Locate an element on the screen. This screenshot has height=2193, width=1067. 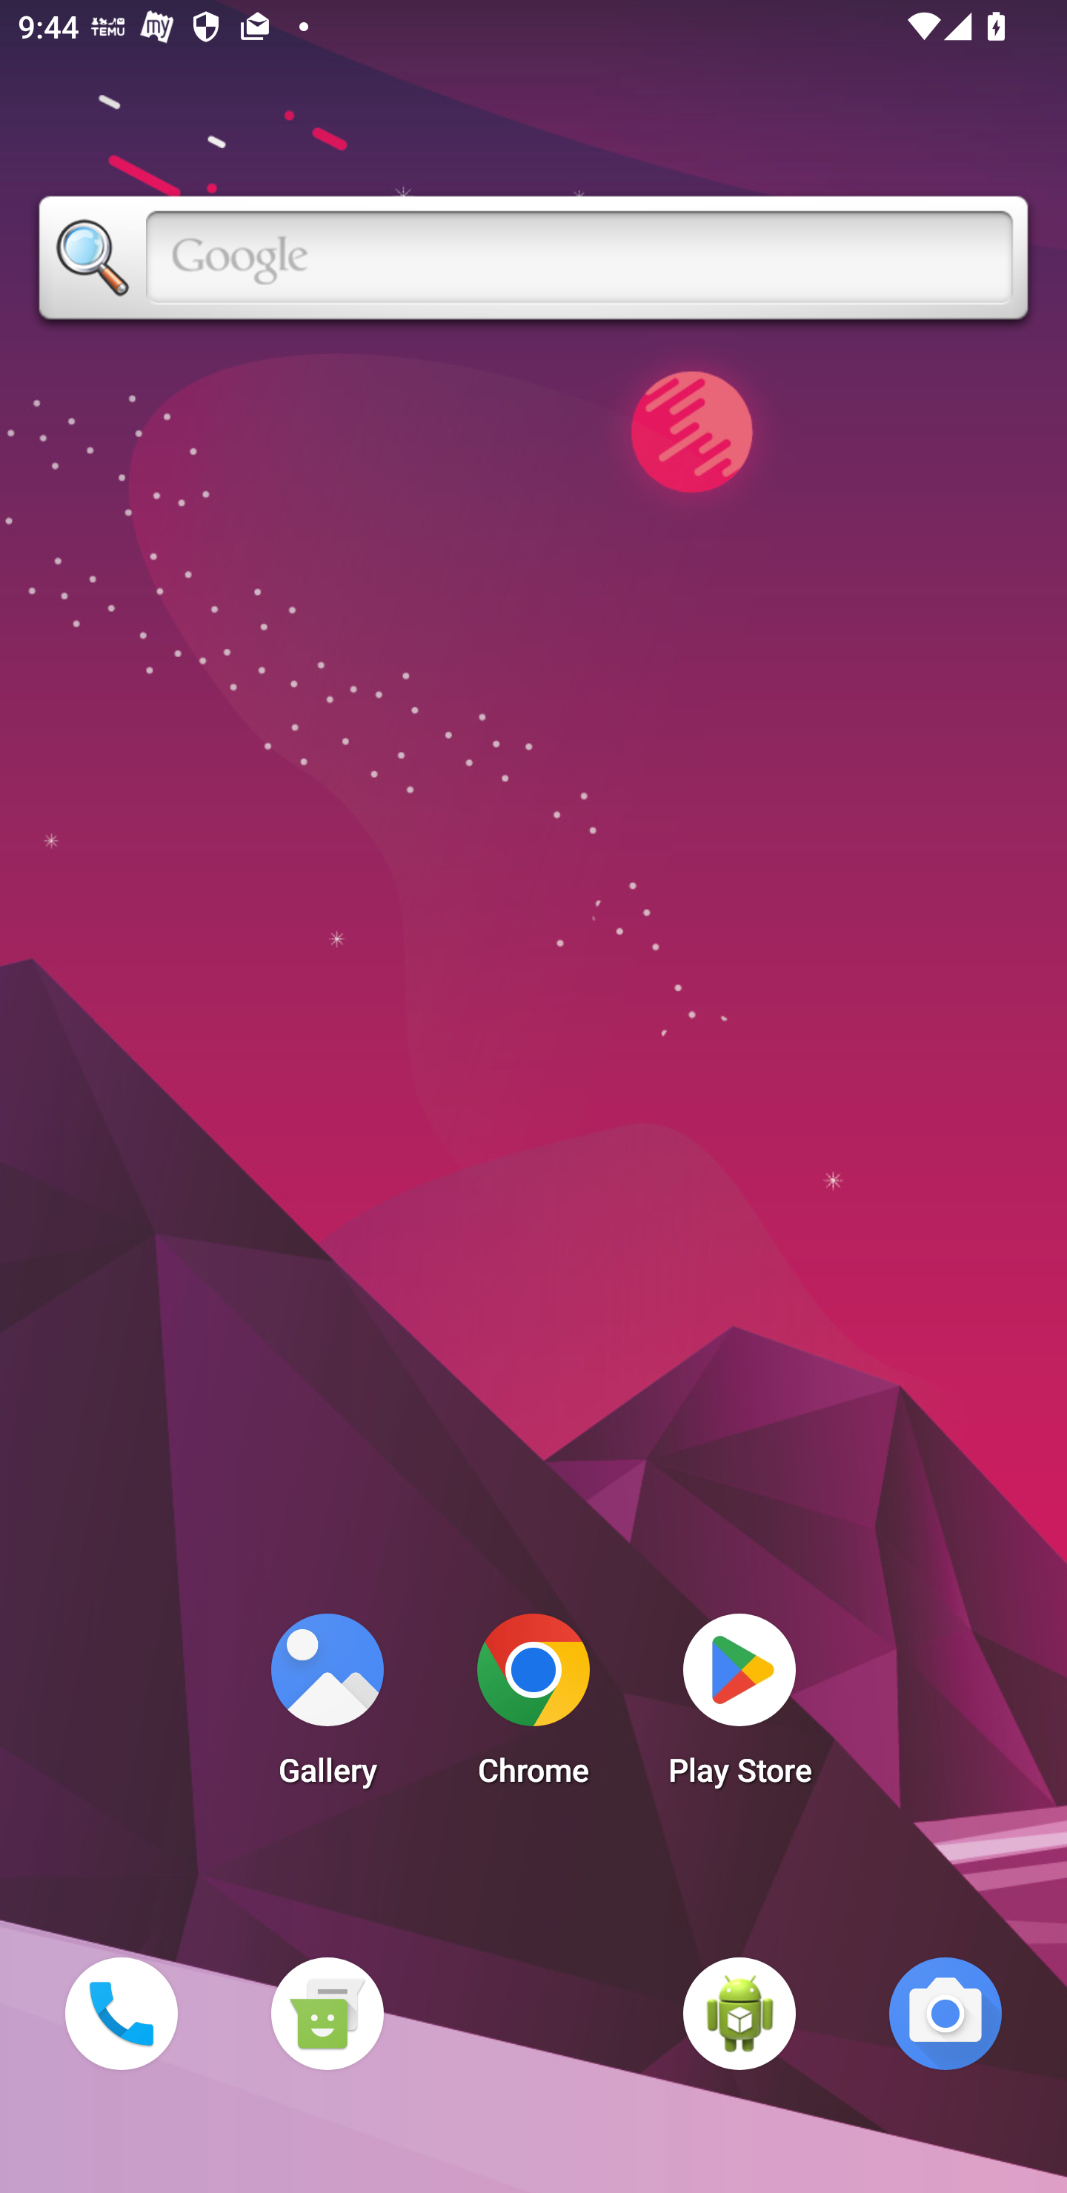
Chrome is located at coordinates (533, 1707).